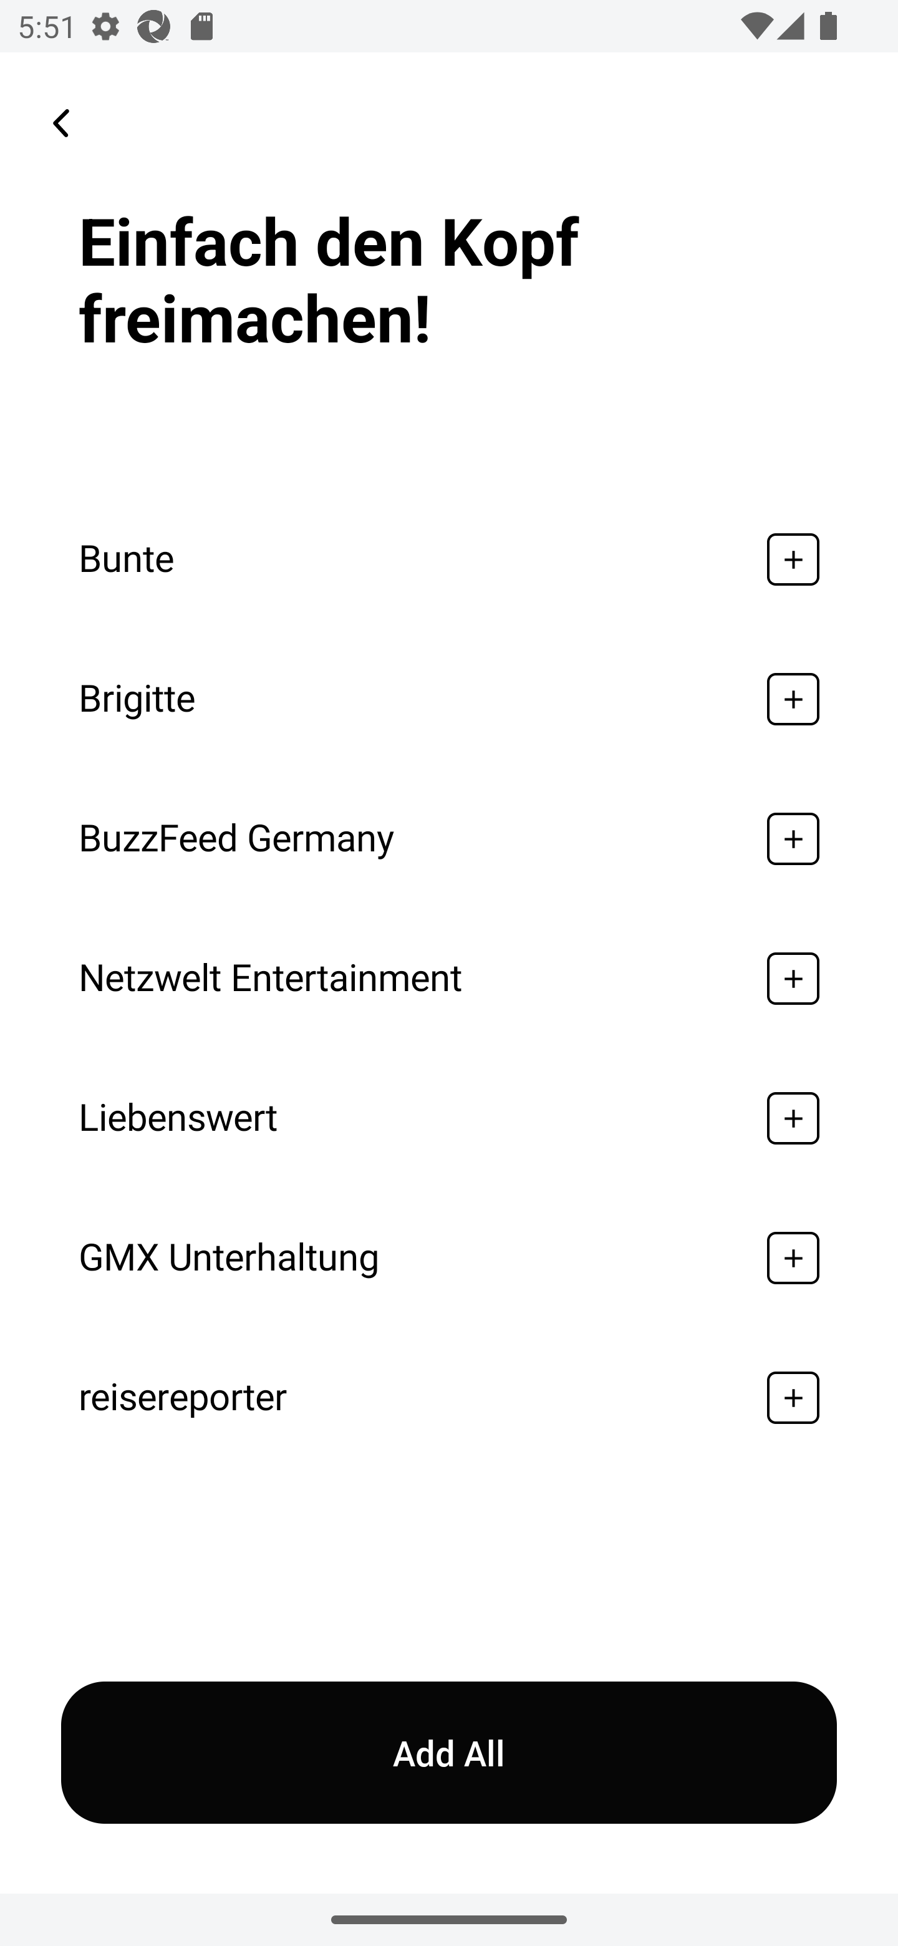  I want to click on Add To My Bundle, so click(793, 838).